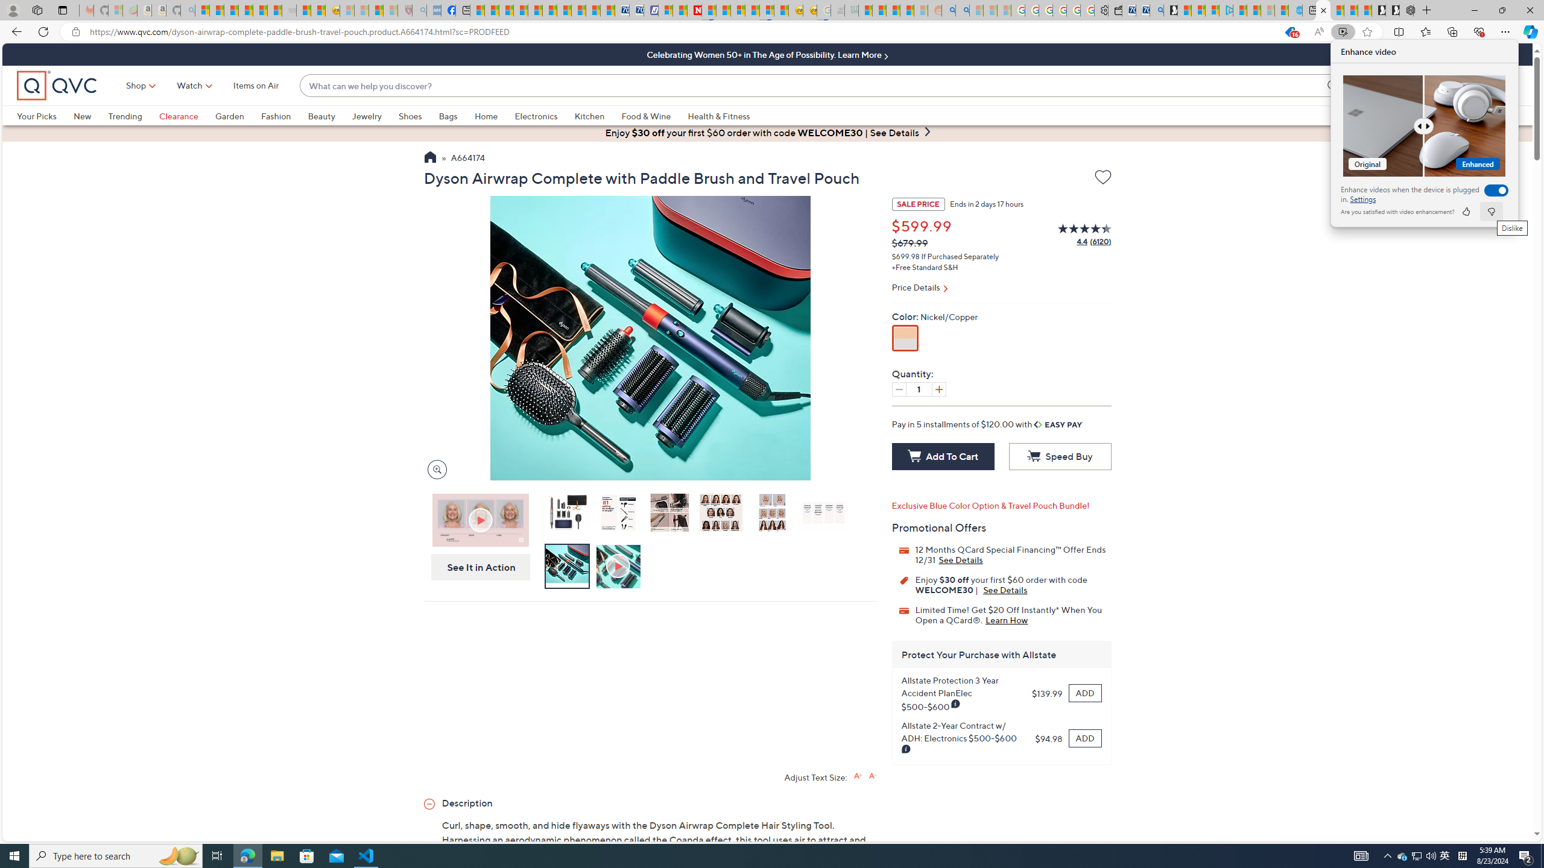 The image size is (1544, 868). What do you see at coordinates (429, 159) in the screenshot?
I see `Return to QVC Homepage` at bounding box center [429, 159].